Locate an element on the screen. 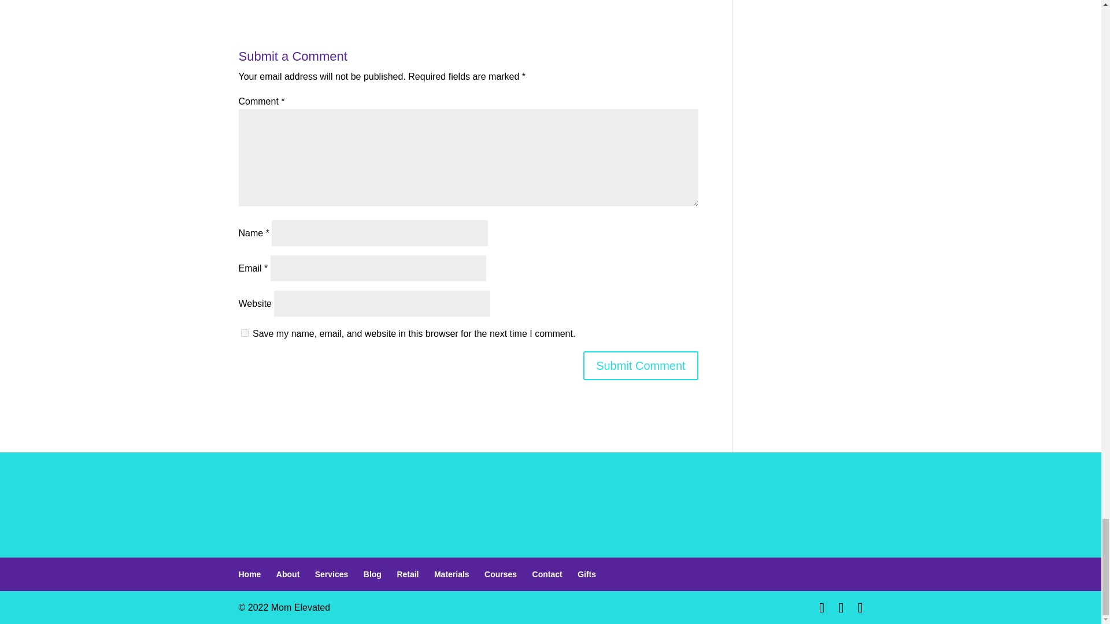 The height and width of the screenshot is (624, 1110). Materials is located at coordinates (452, 574).